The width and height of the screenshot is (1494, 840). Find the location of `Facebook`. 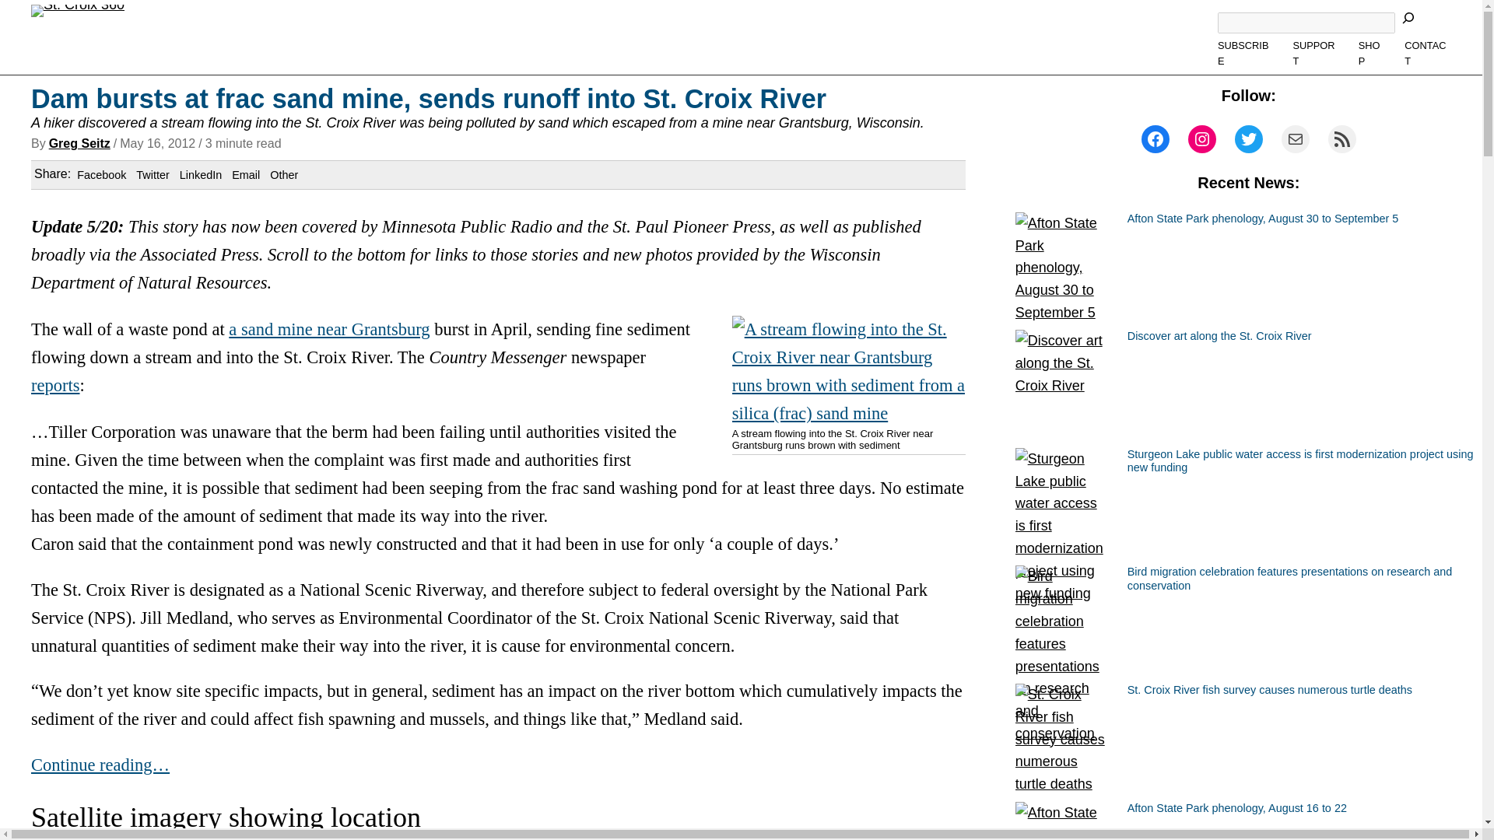

Facebook is located at coordinates (1155, 138).